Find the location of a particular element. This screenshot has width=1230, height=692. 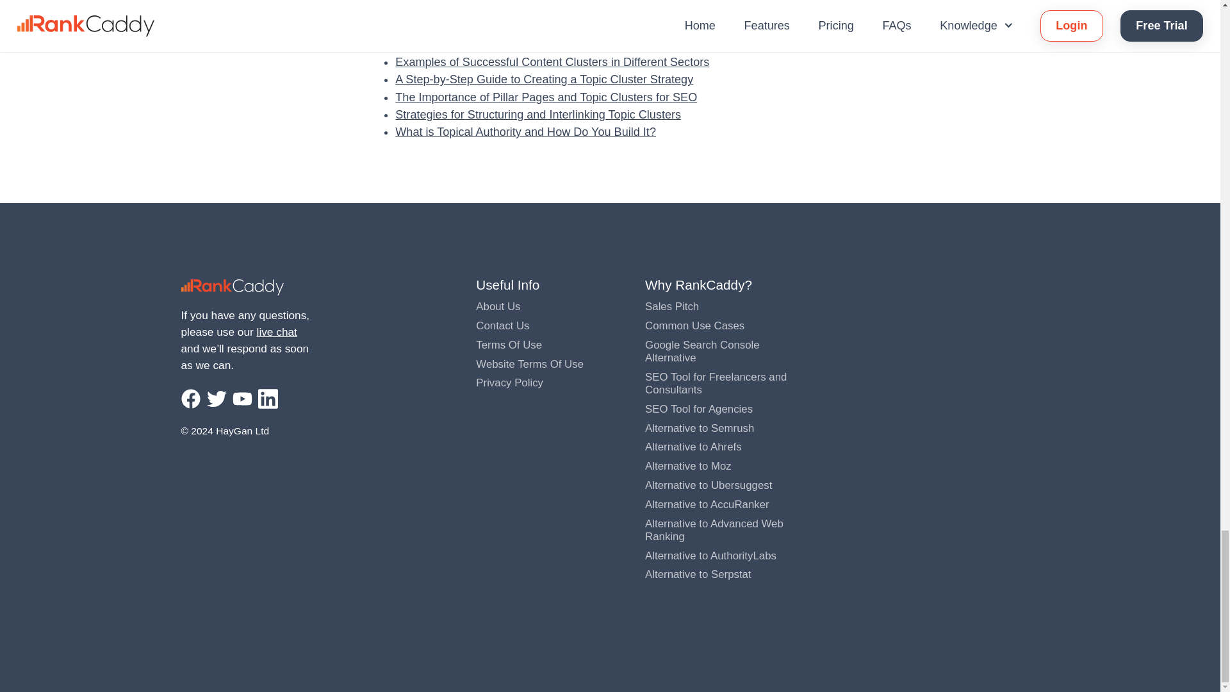

Contact Us is located at coordinates (502, 325).